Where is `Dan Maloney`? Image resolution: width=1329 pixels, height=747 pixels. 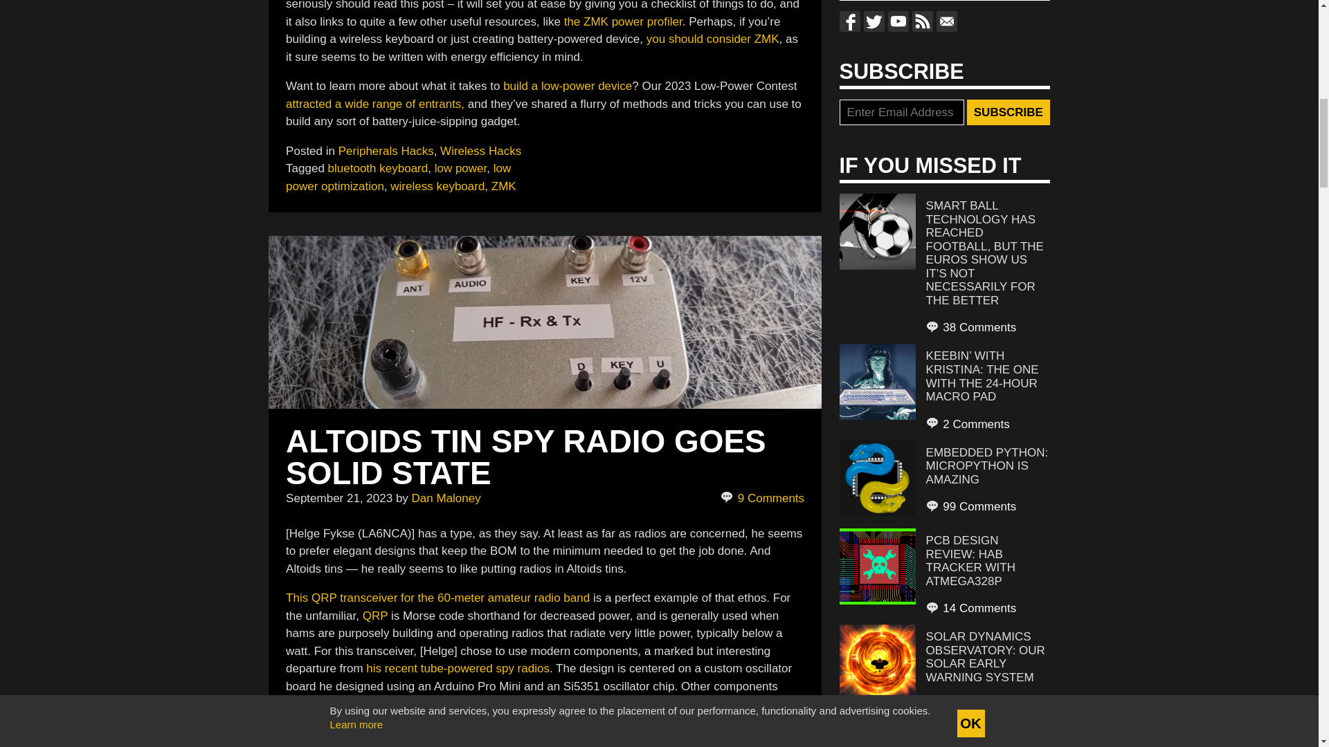 Dan Maloney is located at coordinates (446, 498).